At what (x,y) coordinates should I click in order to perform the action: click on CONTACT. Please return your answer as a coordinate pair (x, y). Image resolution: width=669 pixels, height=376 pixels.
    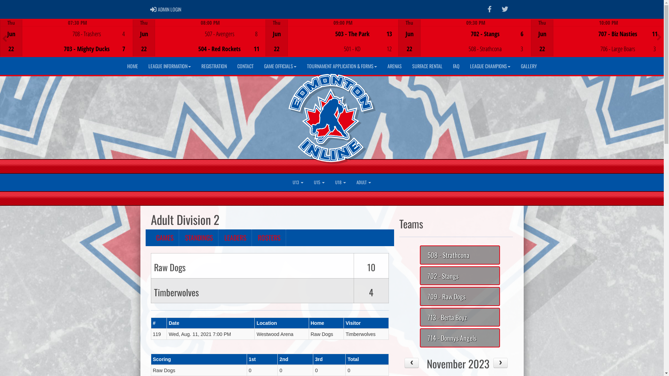
    Looking at the image, I should click on (245, 66).